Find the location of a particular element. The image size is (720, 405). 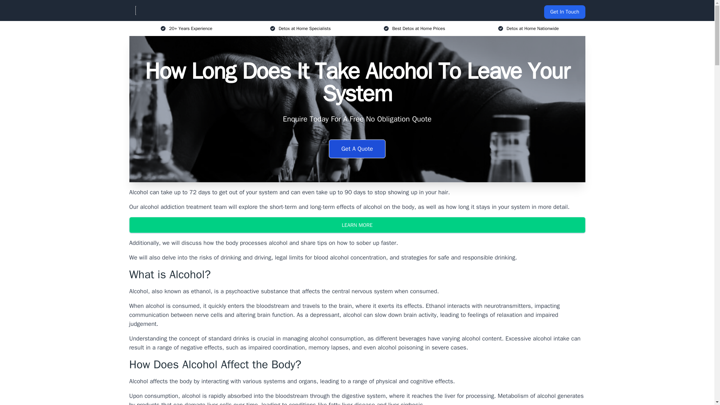

Get A Quote is located at coordinates (357, 148).